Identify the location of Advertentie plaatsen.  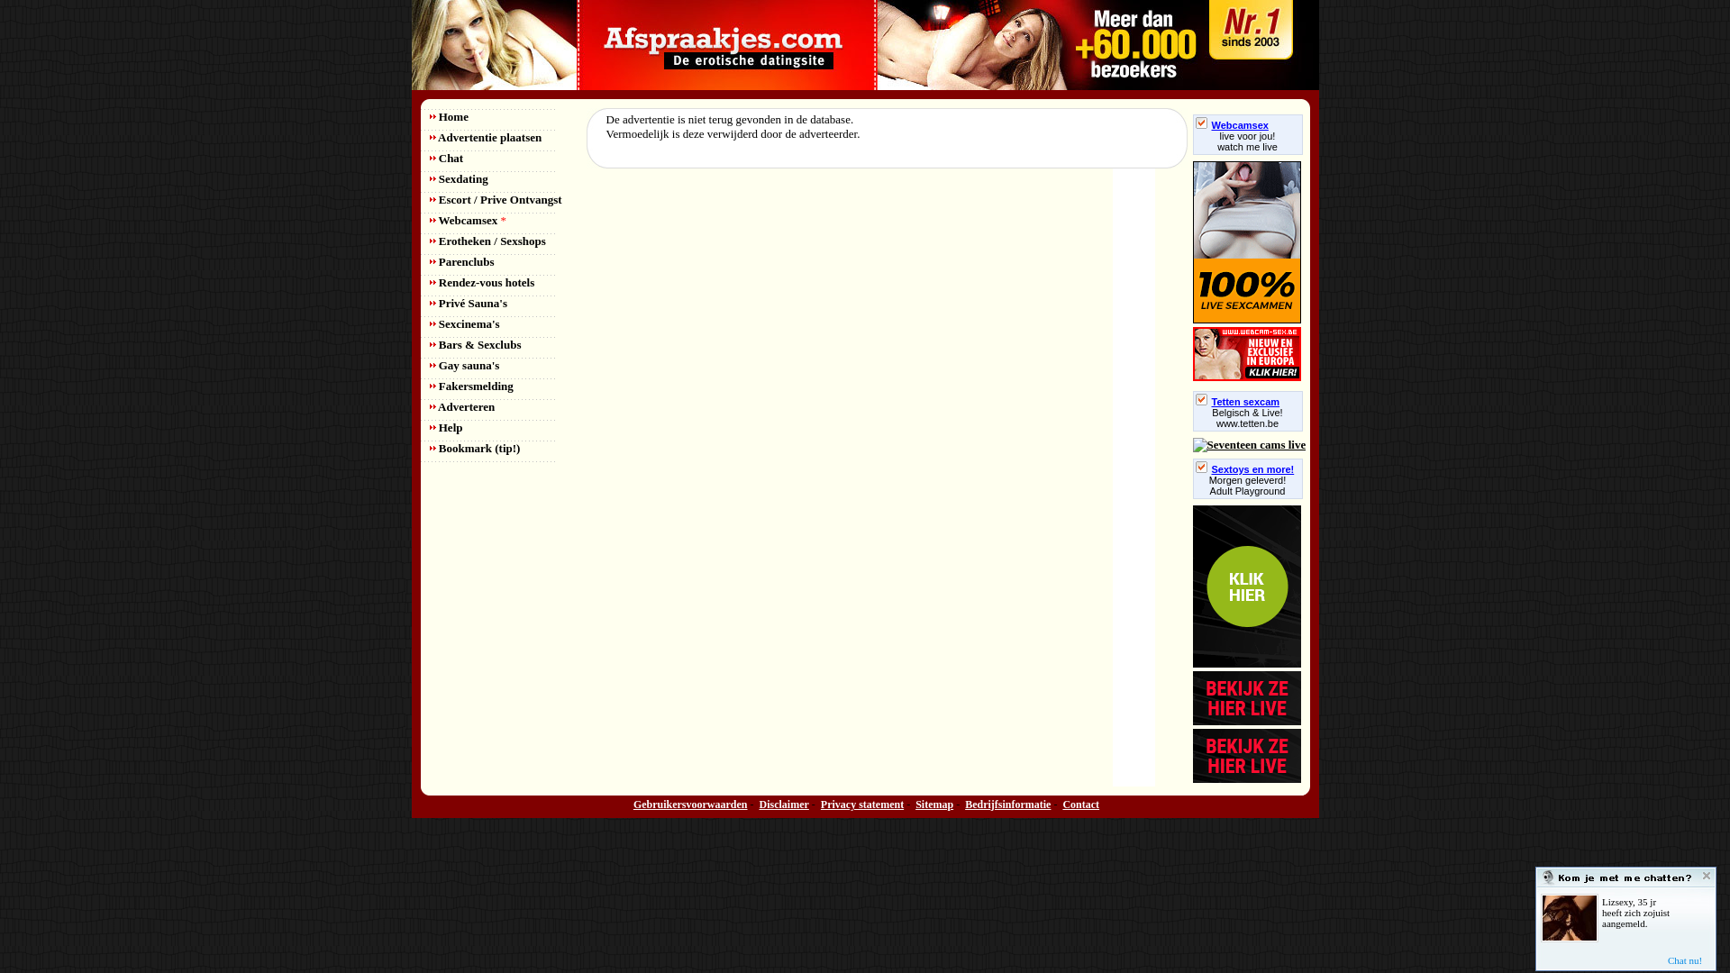
(485, 137).